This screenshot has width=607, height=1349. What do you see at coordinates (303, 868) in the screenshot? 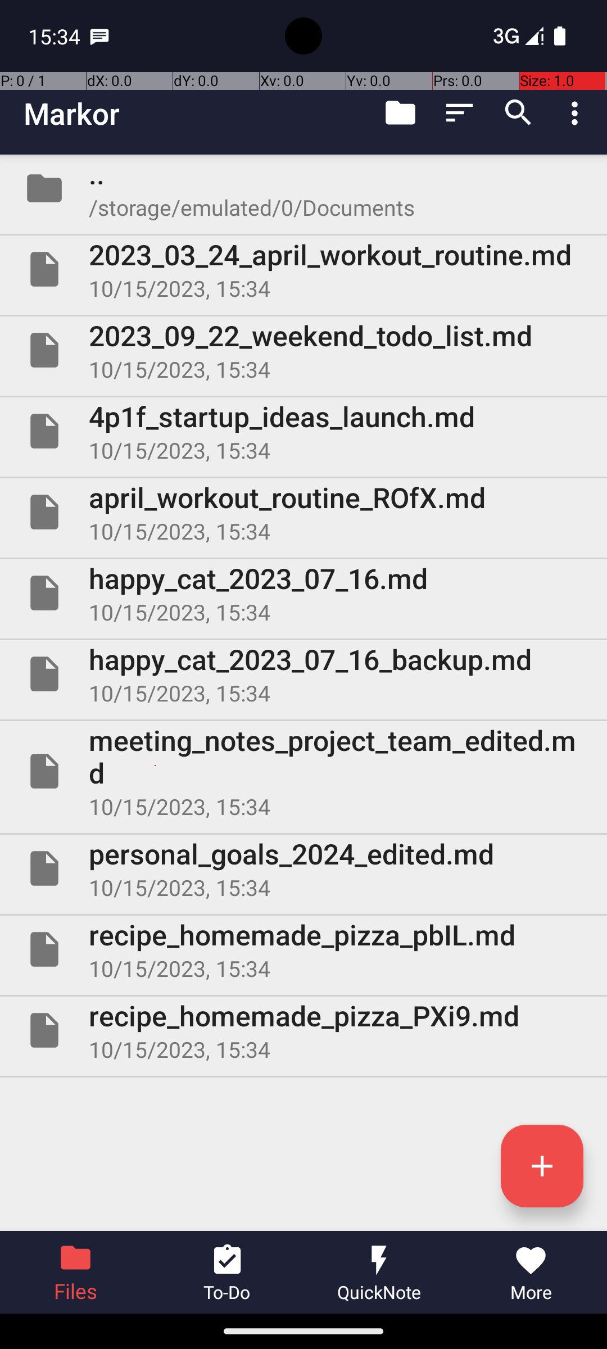
I see `File personal_goals_2024_edited.md ` at bounding box center [303, 868].